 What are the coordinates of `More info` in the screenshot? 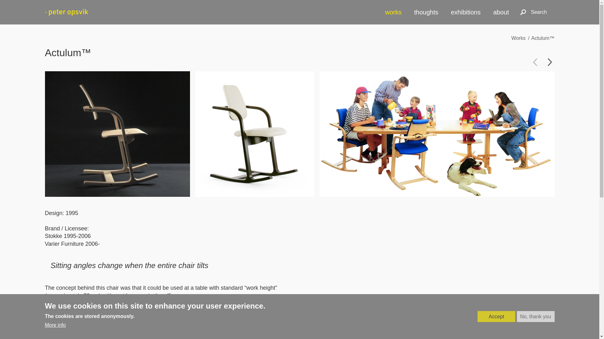 It's located at (55, 325).